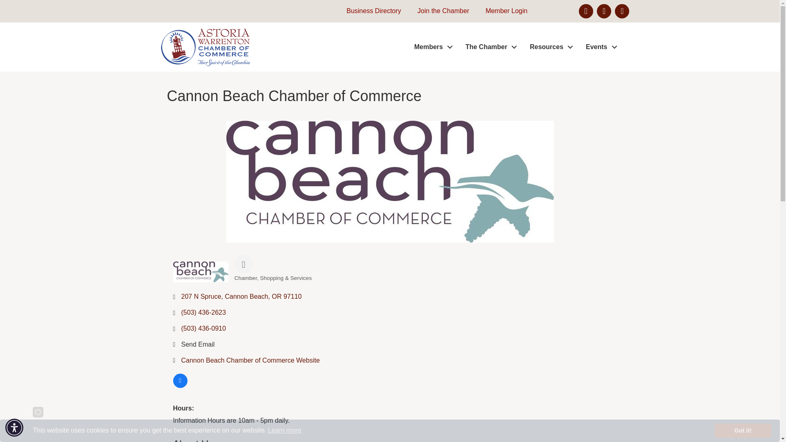  I want to click on Members, so click(431, 47).